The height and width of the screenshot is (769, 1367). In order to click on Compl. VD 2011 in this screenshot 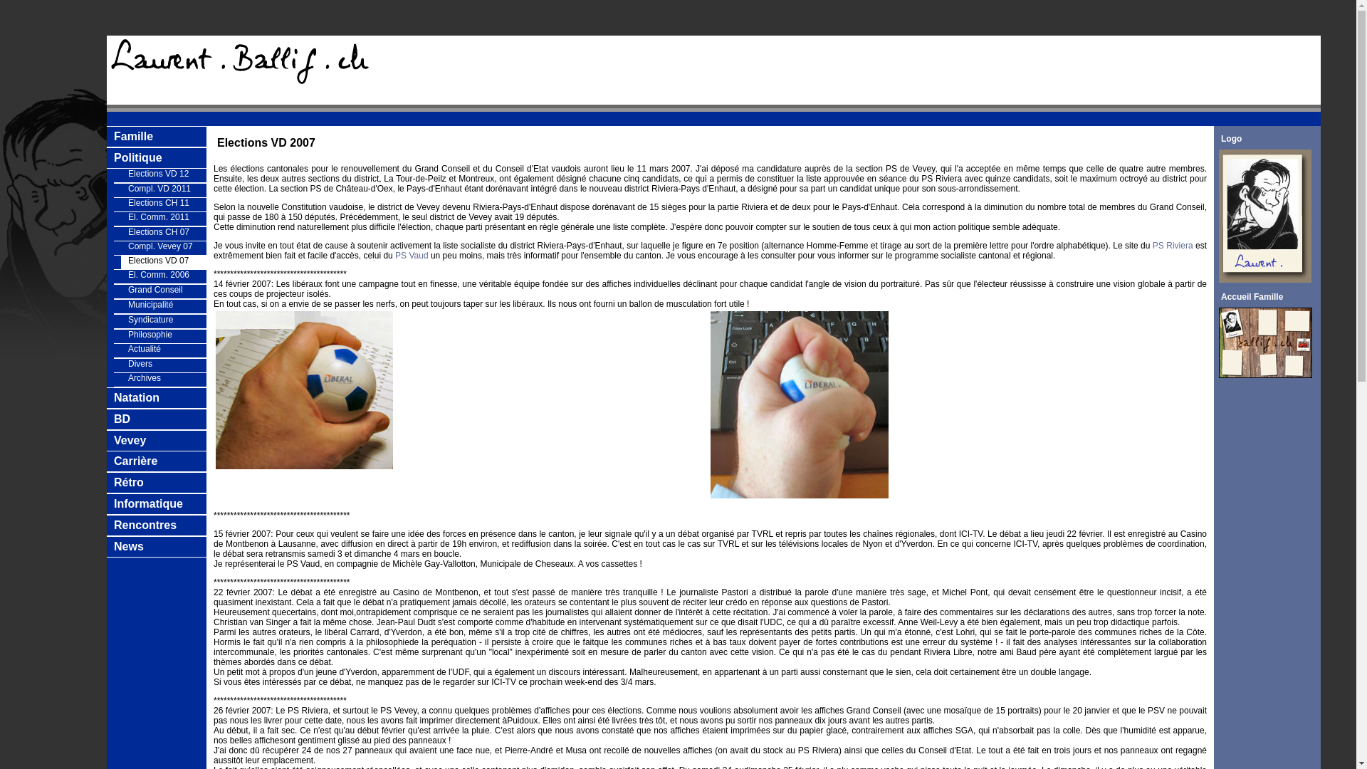, I will do `click(166, 189)`.